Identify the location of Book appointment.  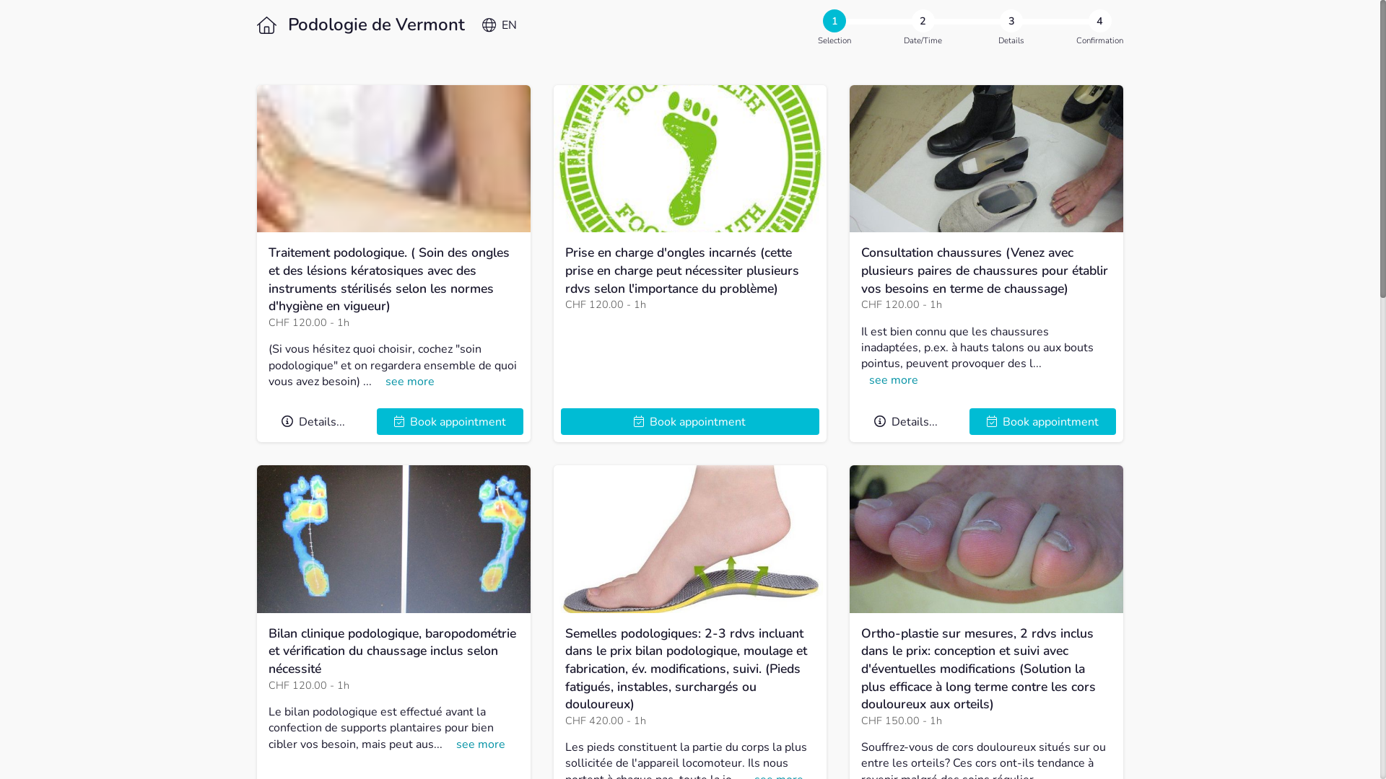
(690, 421).